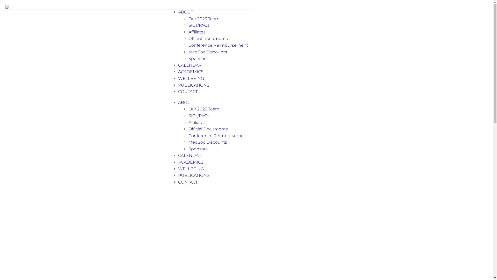 The width and height of the screenshot is (497, 280). Describe the element at coordinates (197, 122) in the screenshot. I see `Affiliates` at that location.